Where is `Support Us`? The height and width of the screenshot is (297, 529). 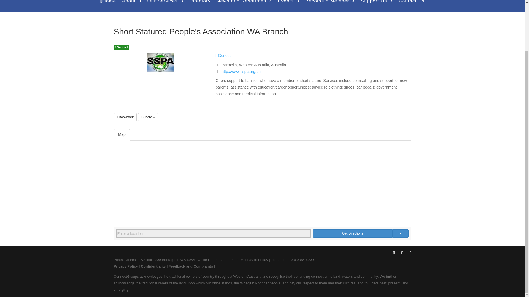
Support Us is located at coordinates (376, 6).